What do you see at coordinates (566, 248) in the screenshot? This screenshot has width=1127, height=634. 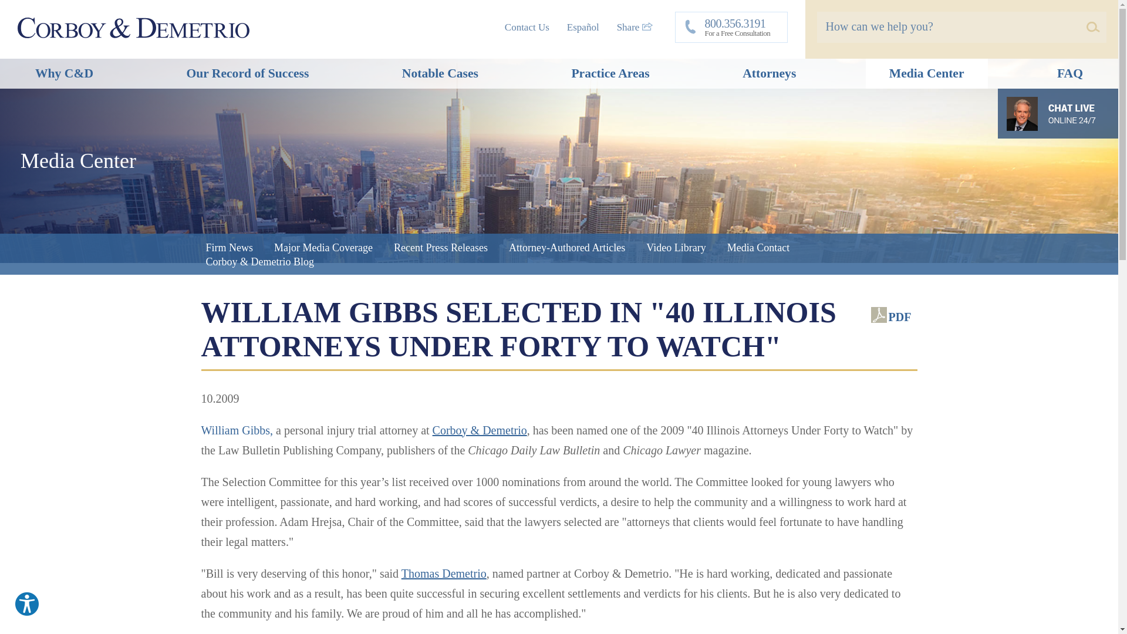 I see `Share` at bounding box center [566, 248].